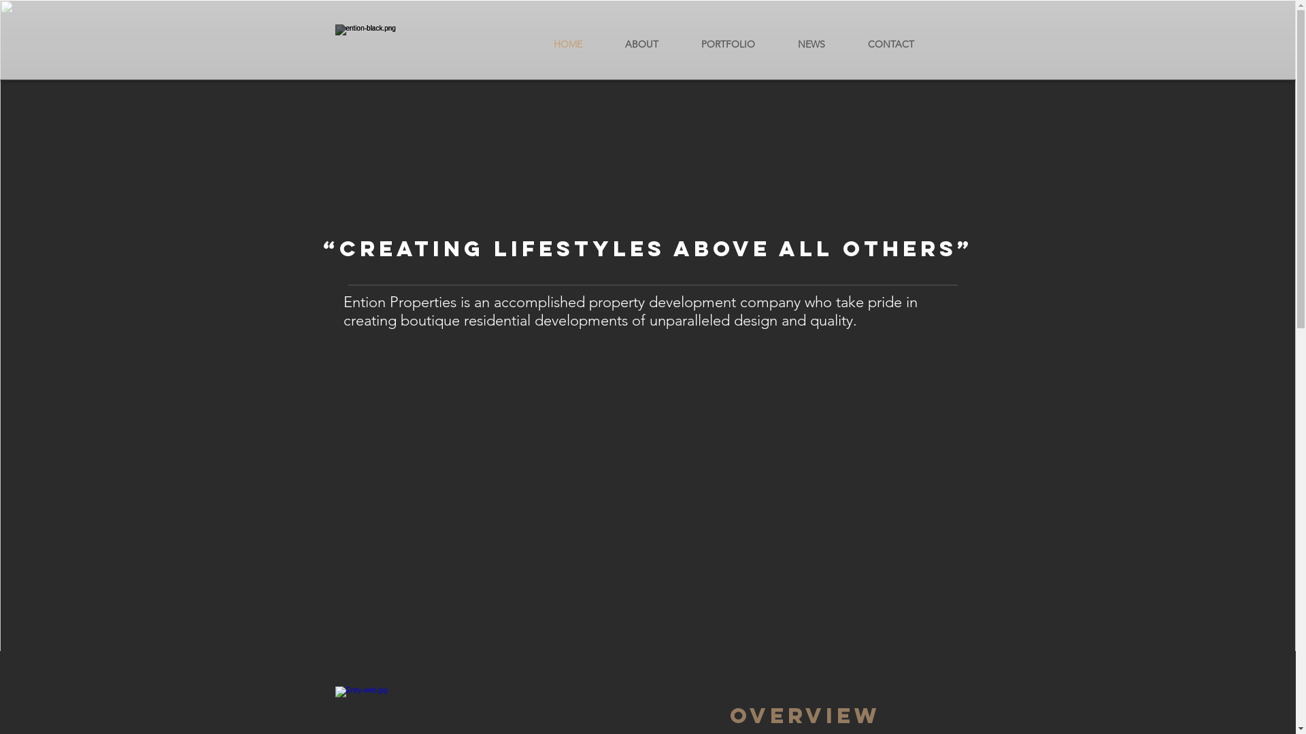  I want to click on NEWS, so click(812, 44).